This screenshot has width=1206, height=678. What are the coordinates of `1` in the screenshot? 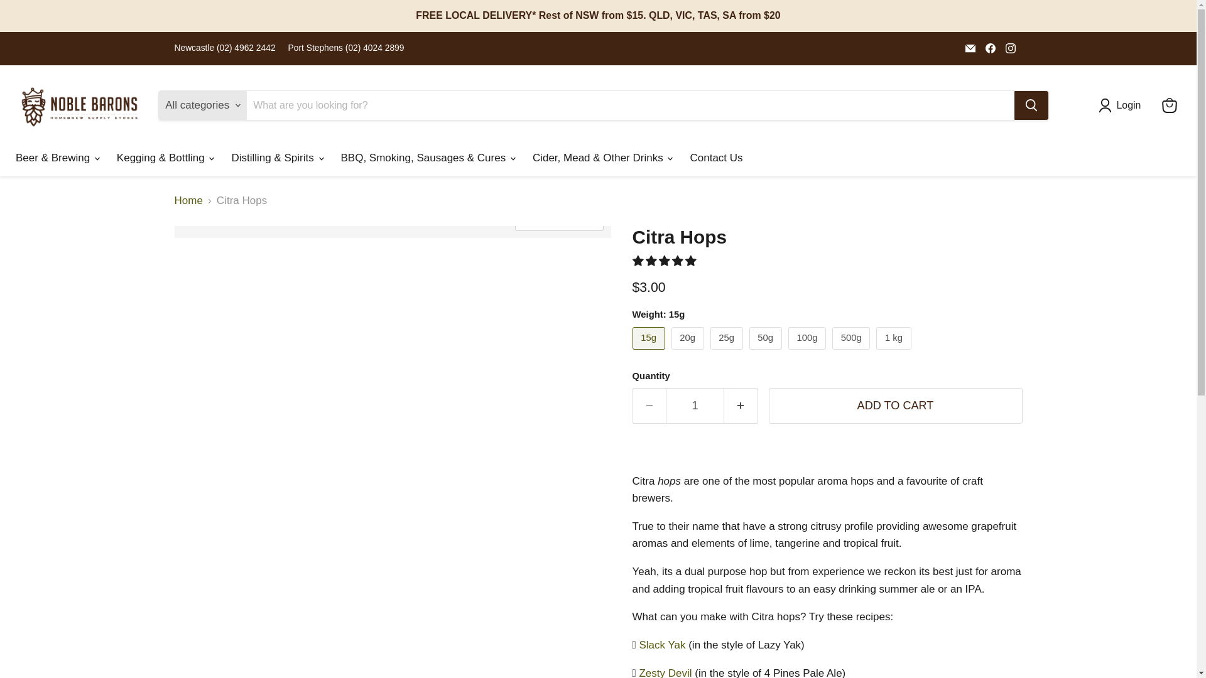 It's located at (695, 406).